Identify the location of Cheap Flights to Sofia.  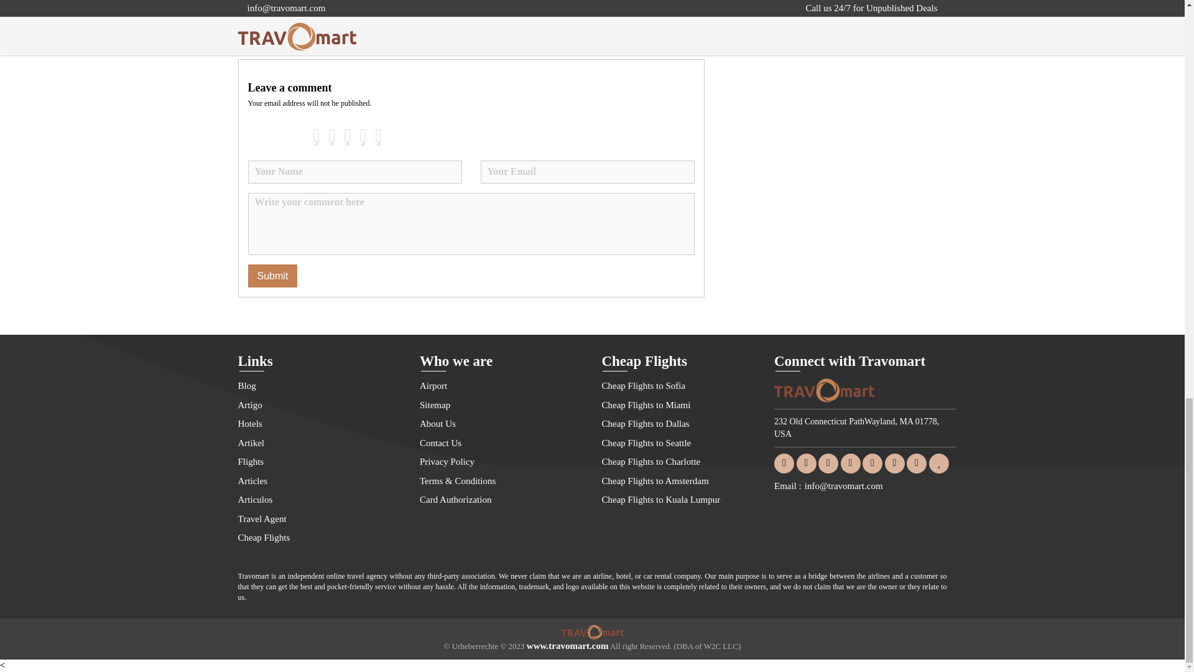
(683, 386).